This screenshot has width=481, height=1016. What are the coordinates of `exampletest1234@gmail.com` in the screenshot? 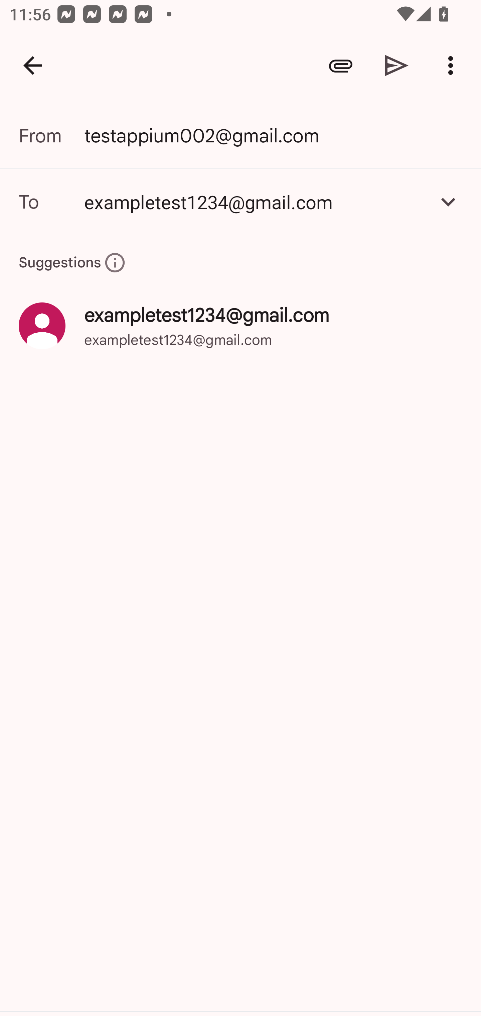 It's located at (254, 202).